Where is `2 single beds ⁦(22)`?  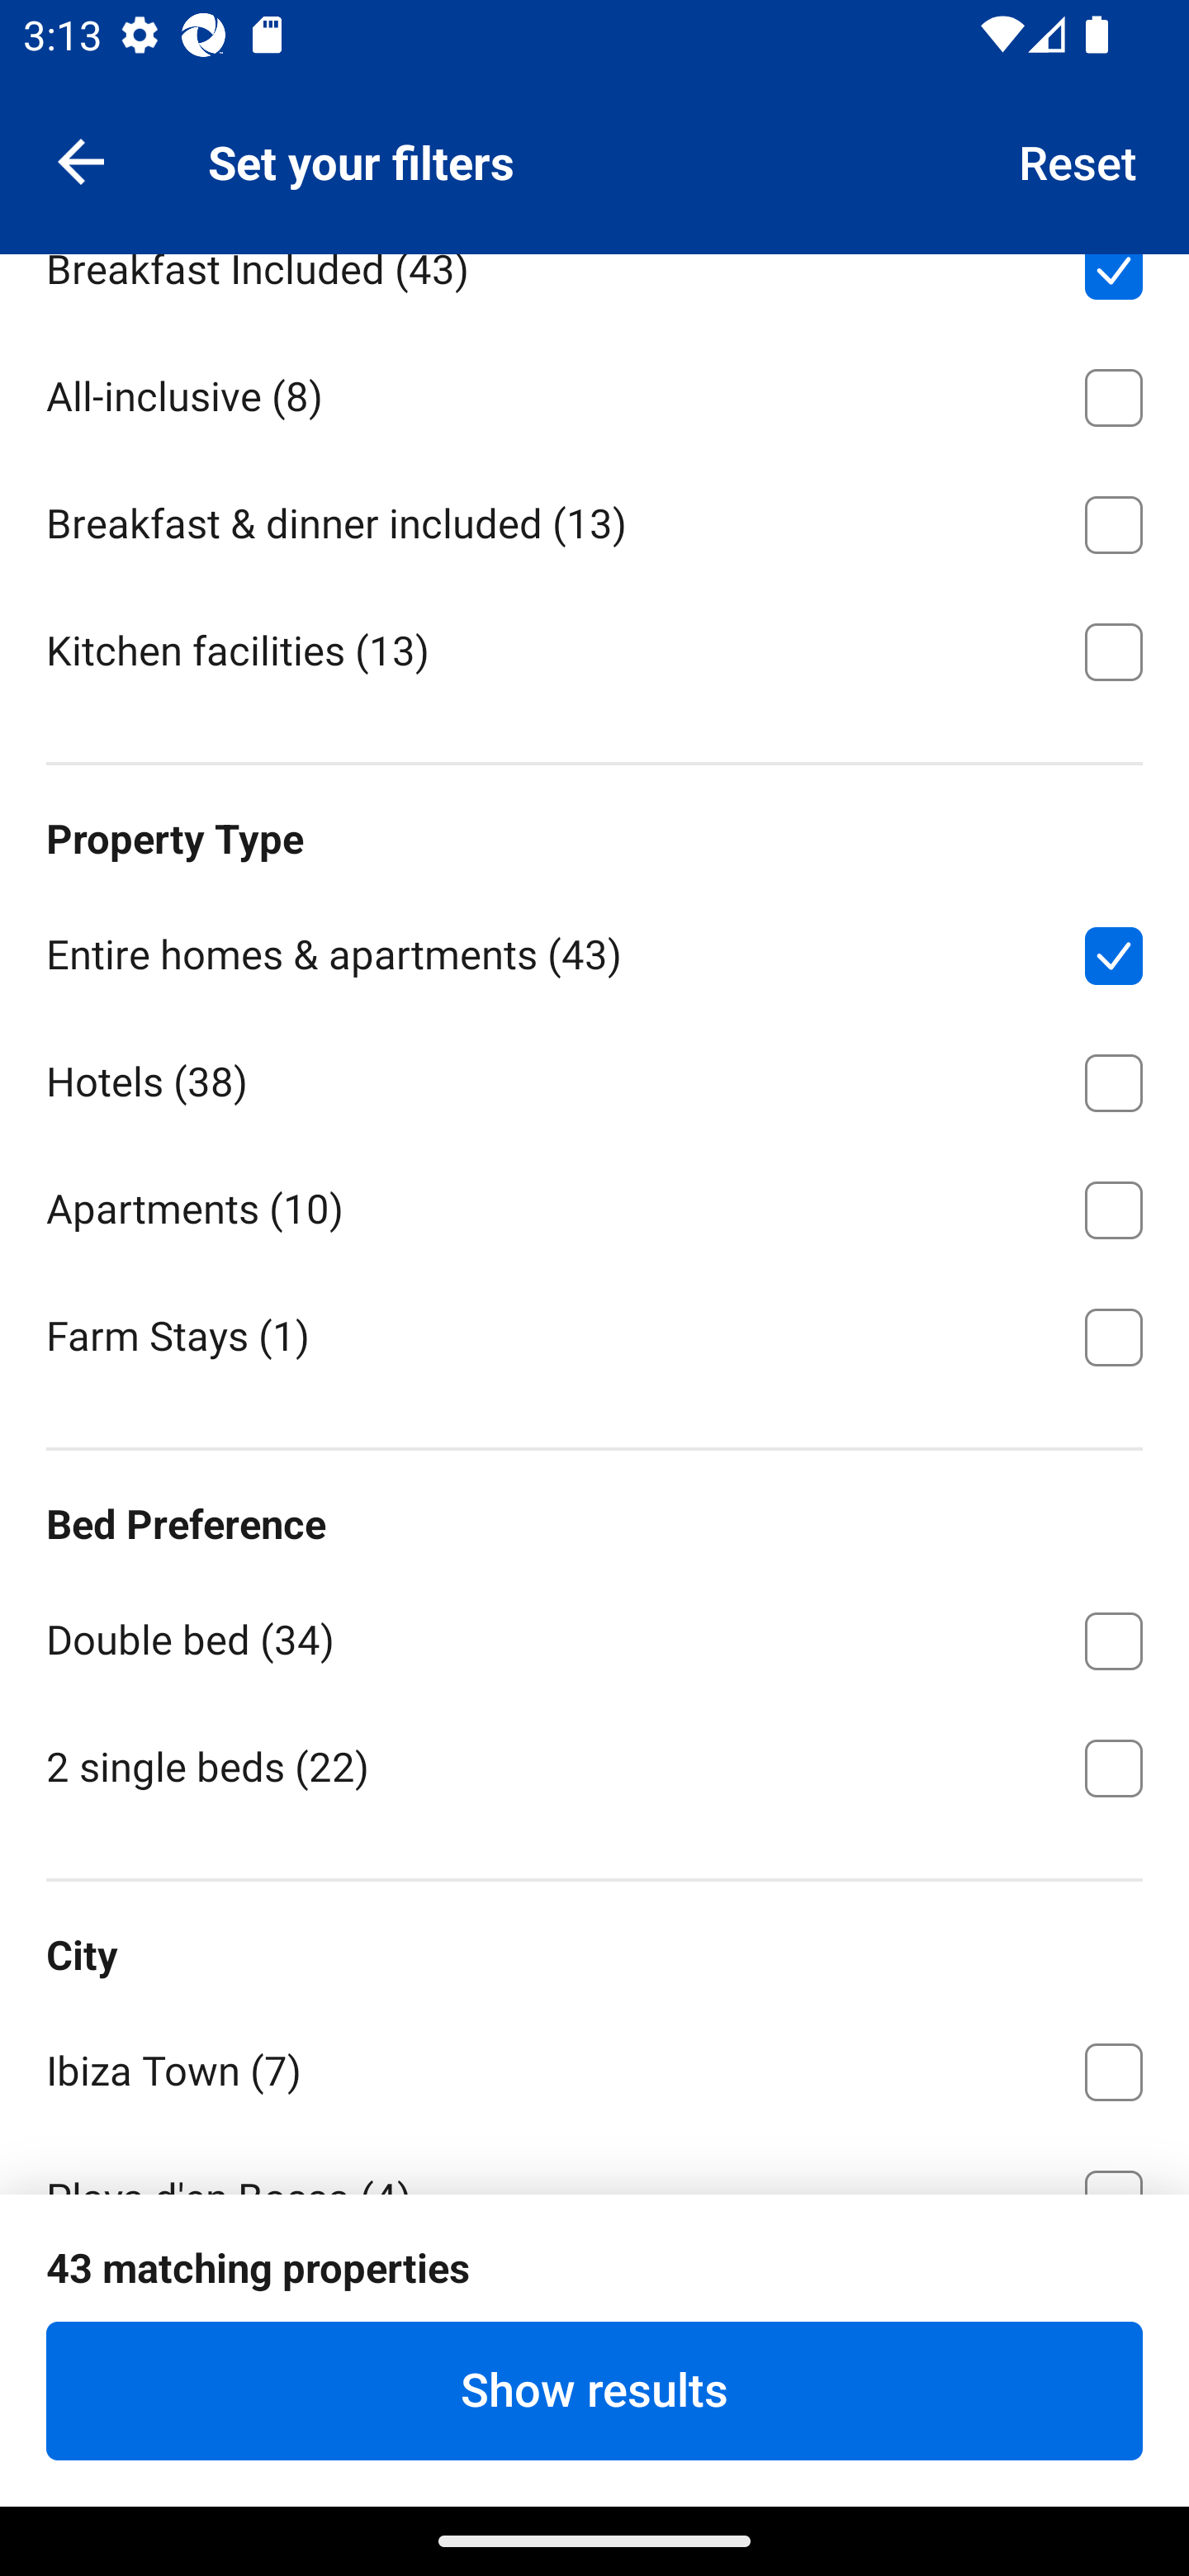
2 single beds ⁦(22) is located at coordinates (594, 1765).